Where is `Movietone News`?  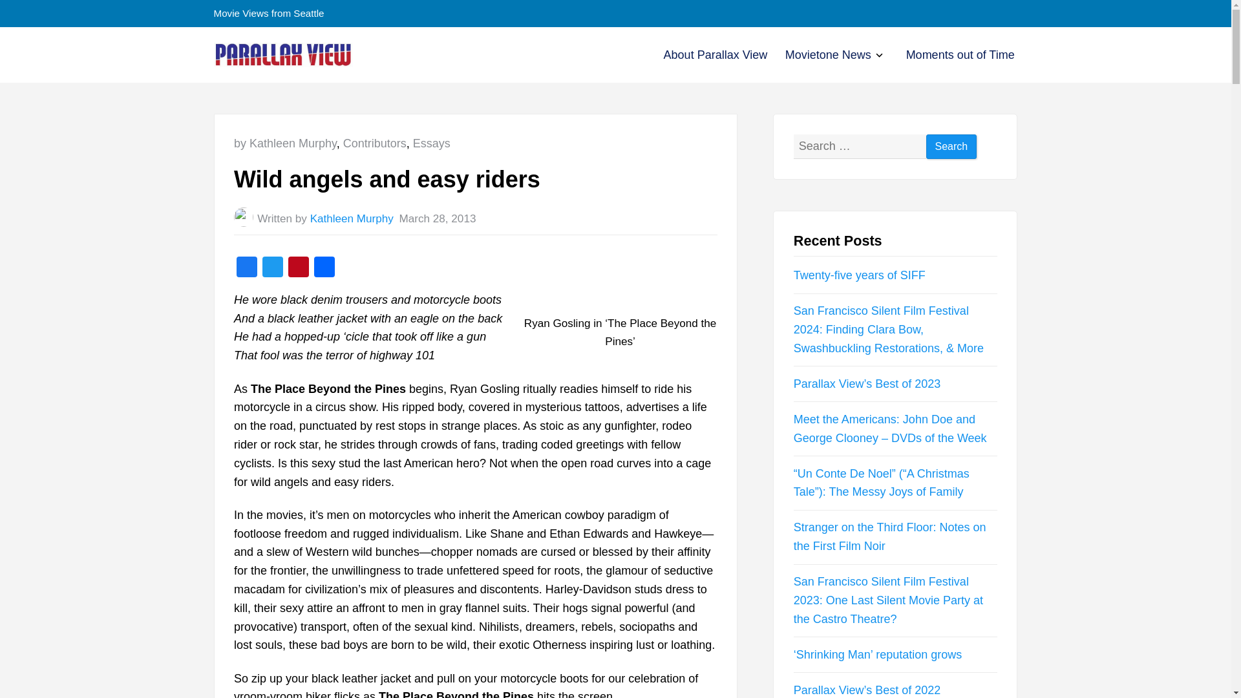
Movietone News is located at coordinates (877, 56).